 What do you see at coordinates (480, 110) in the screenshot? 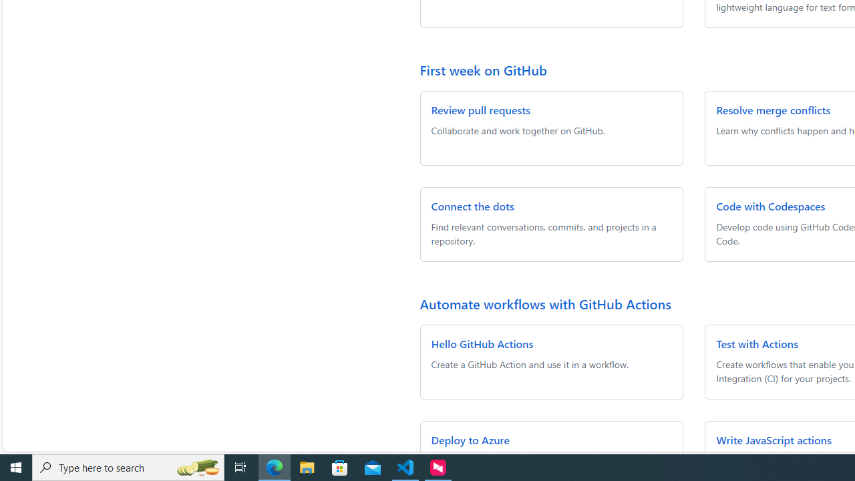
I see `Review pull requests` at bounding box center [480, 110].